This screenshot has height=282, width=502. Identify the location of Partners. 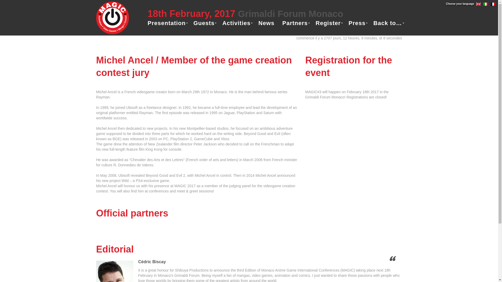
(295, 23).